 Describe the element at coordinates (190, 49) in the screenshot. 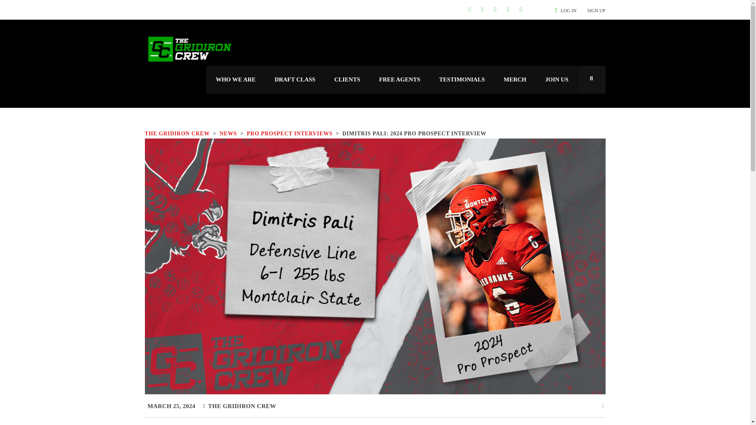

I see `Home` at that location.